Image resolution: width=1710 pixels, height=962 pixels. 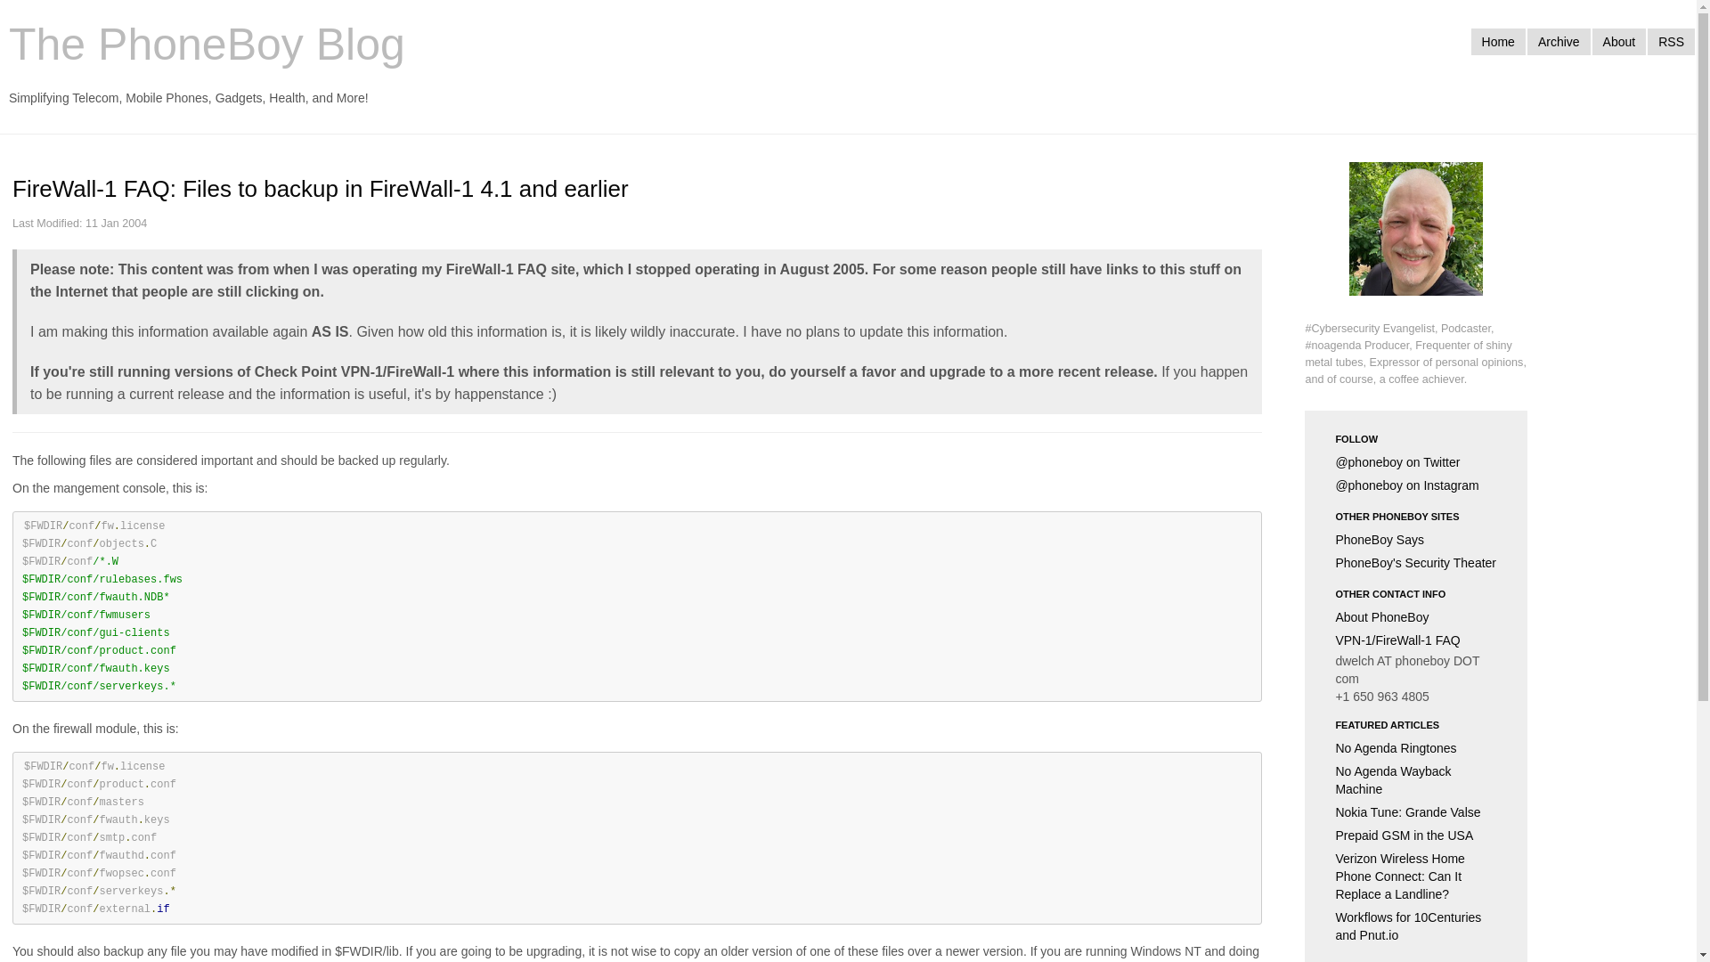 What do you see at coordinates (1416, 562) in the screenshot?
I see `PhoneBoy's Security Theater` at bounding box center [1416, 562].